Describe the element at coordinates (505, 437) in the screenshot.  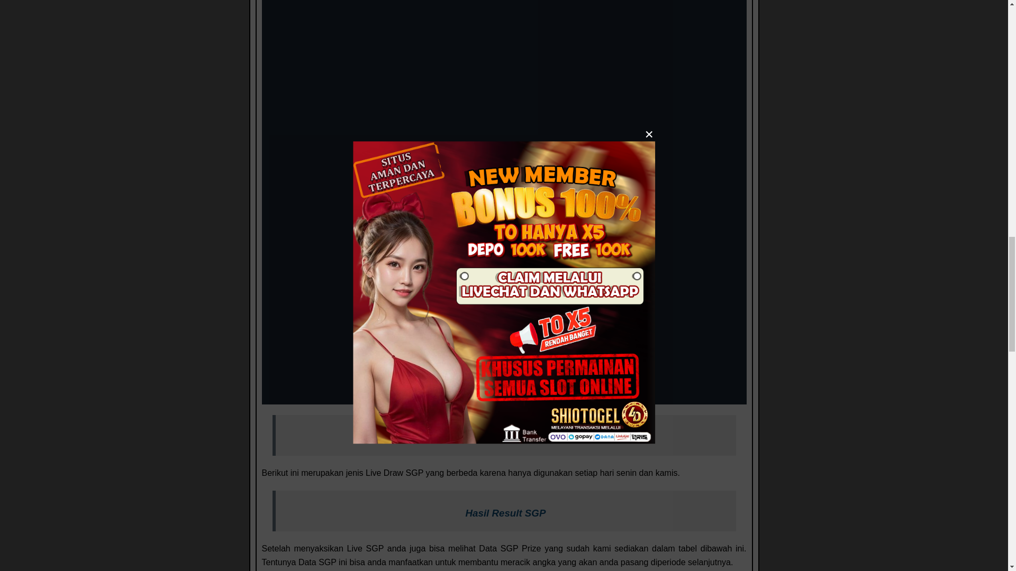
I see `Live Draw SGP TOTO` at that location.